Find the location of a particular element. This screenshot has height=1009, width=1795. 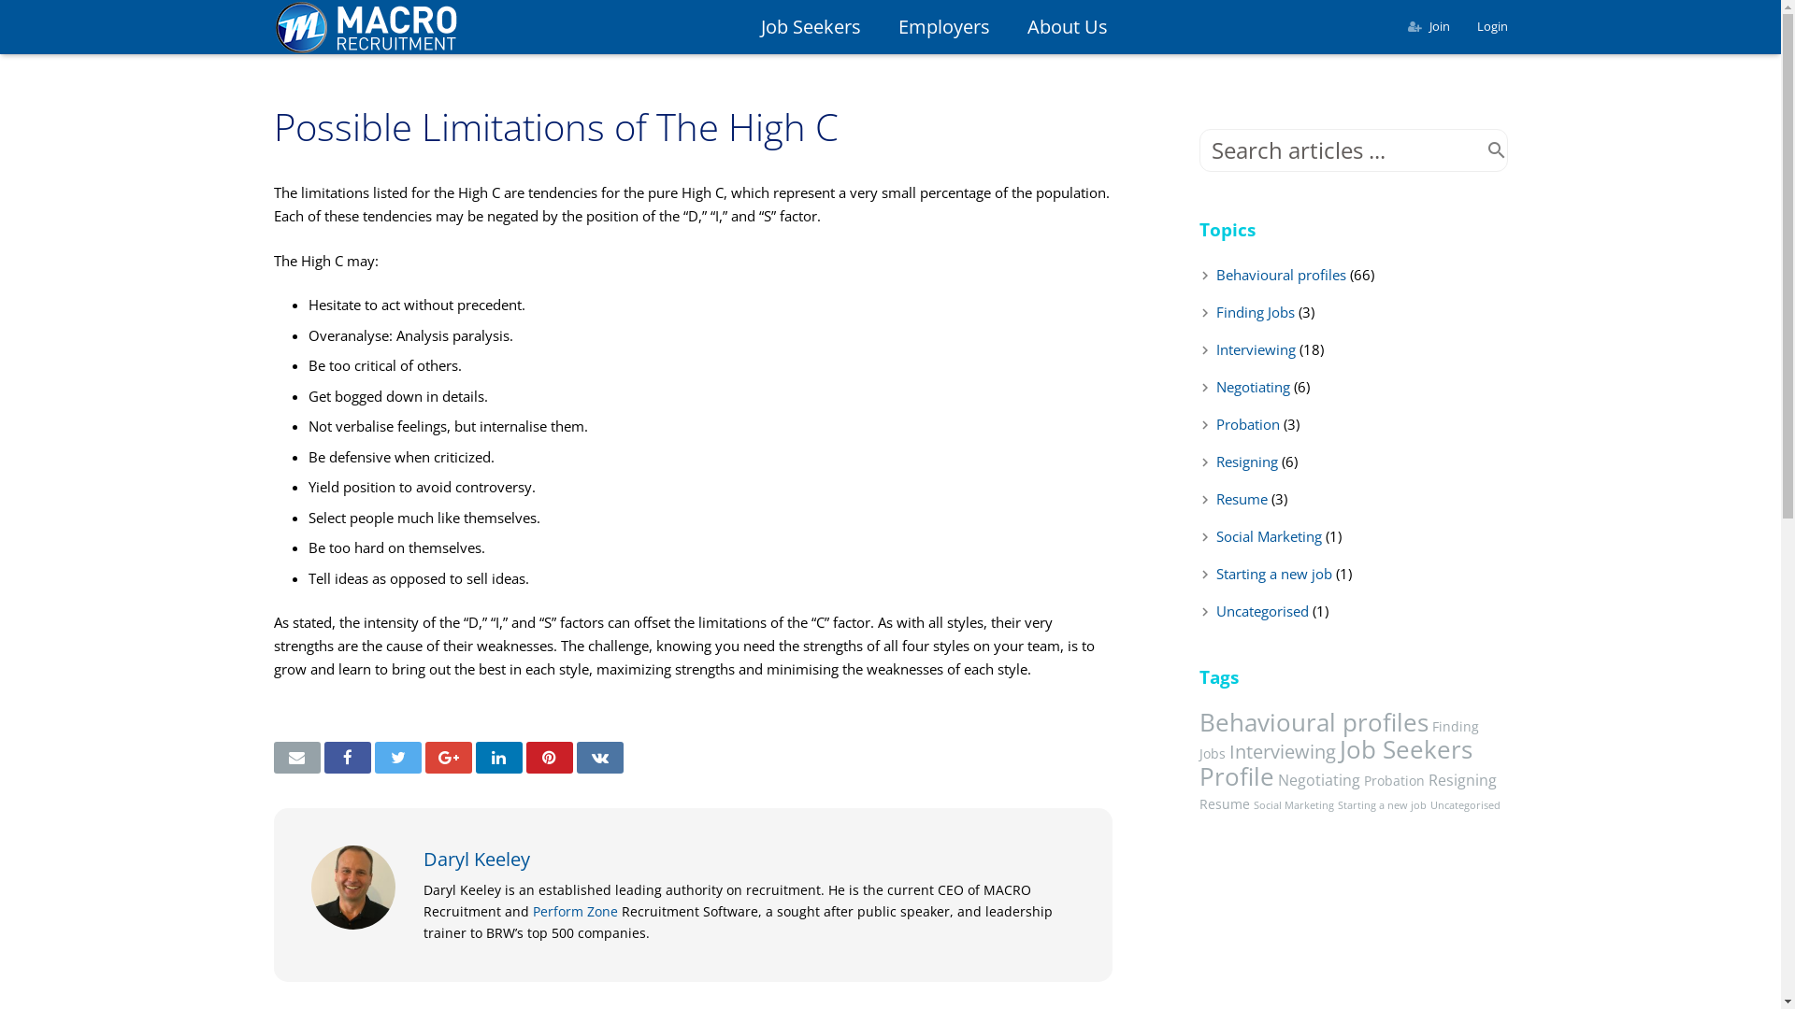

Social Marketing is located at coordinates (1268, 536).